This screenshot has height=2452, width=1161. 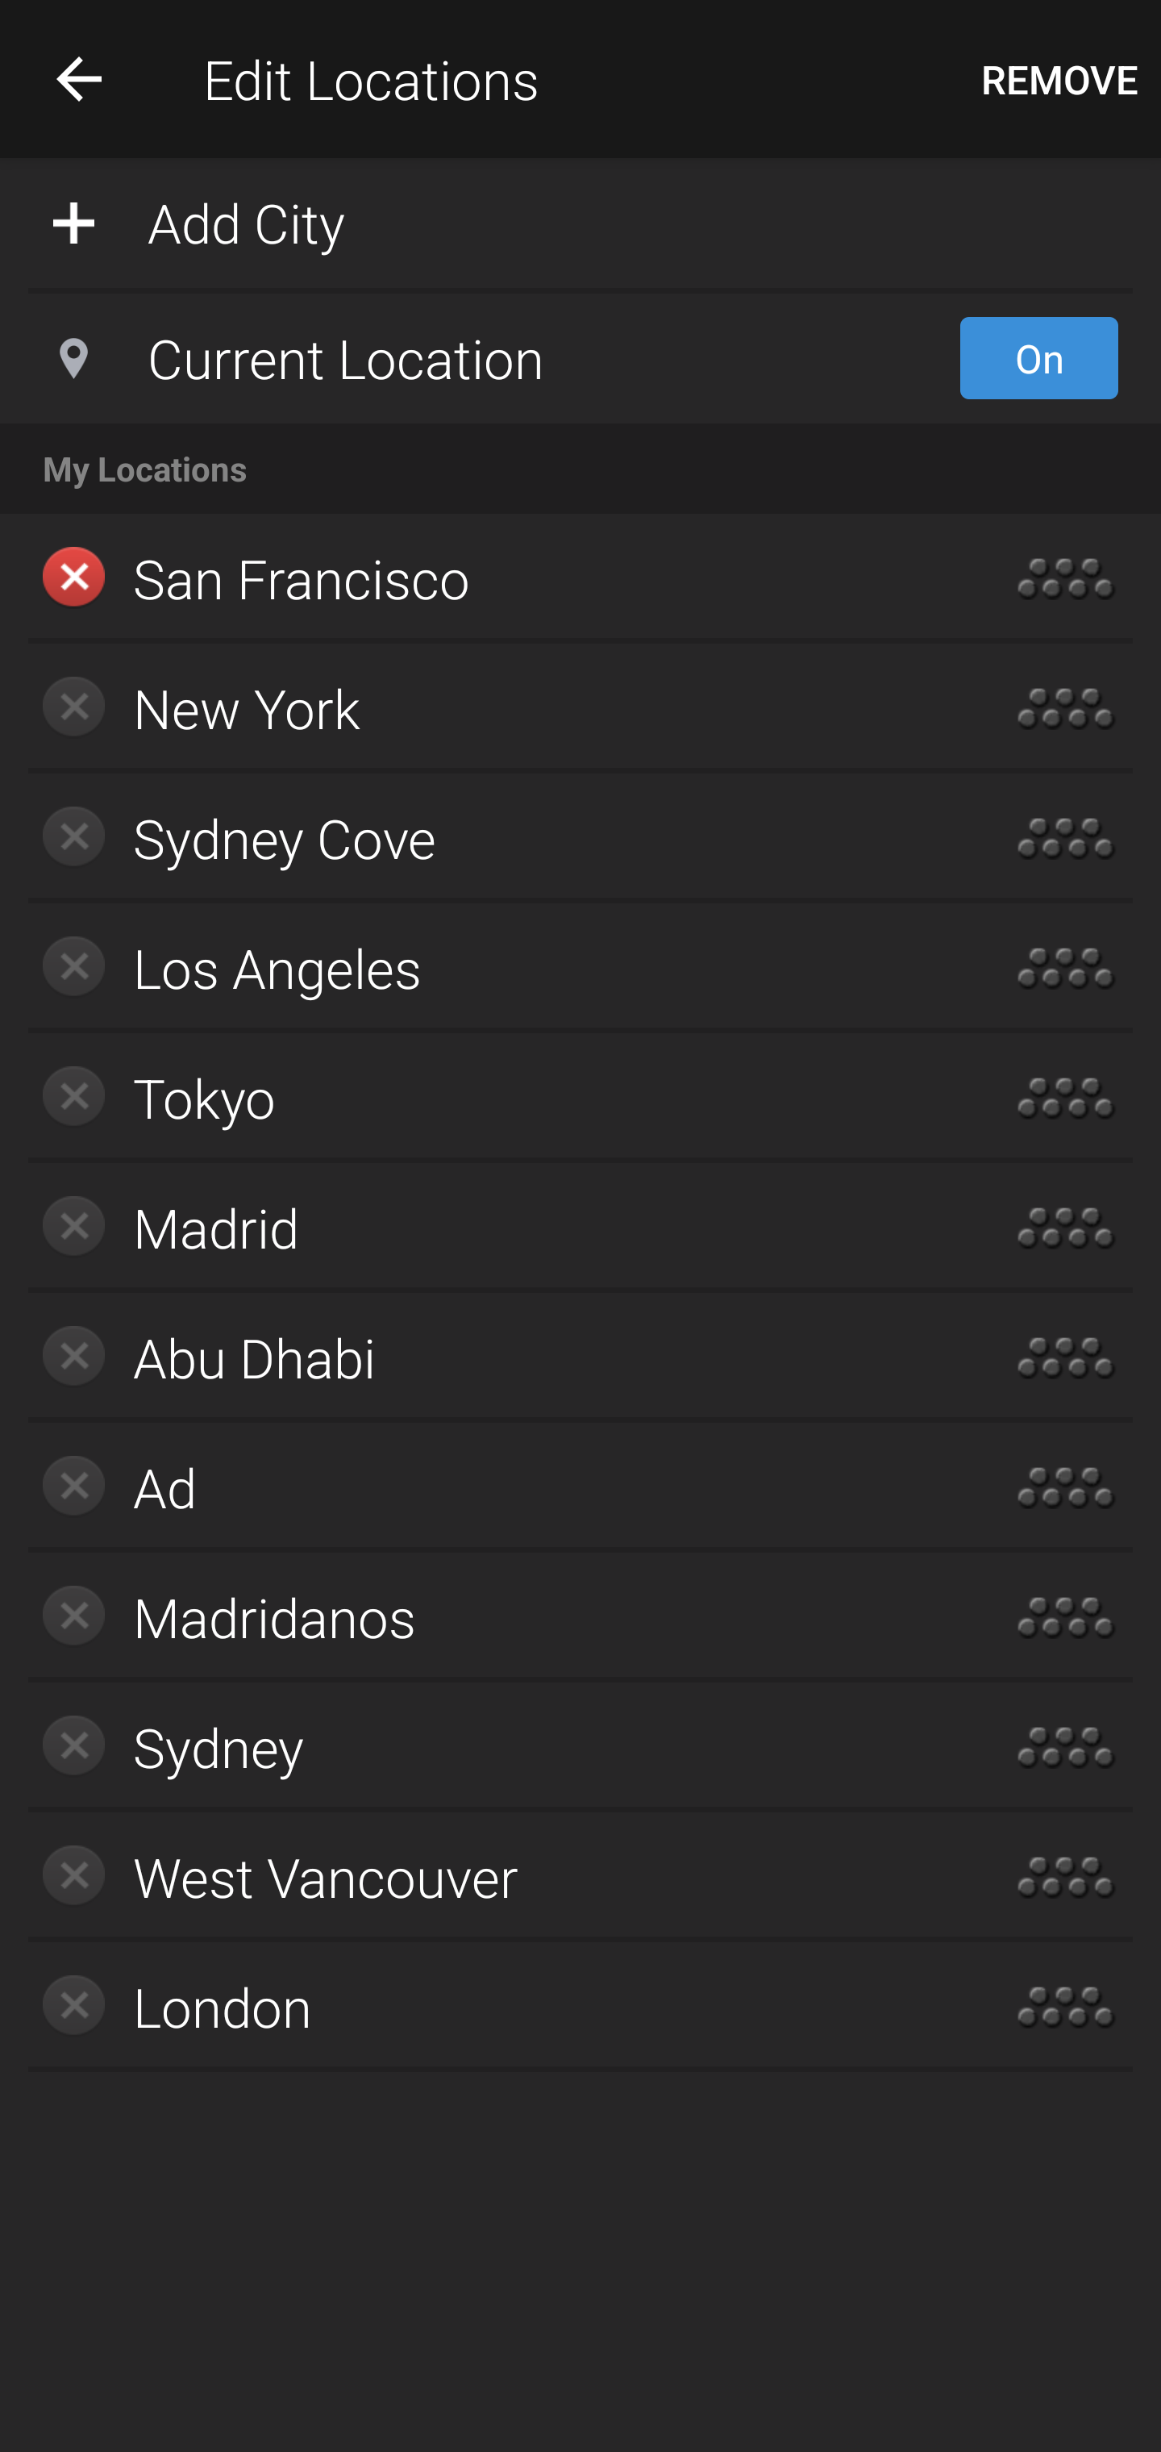 I want to click on Delete: Madridanos Madridanos, so click(x=487, y=1616).